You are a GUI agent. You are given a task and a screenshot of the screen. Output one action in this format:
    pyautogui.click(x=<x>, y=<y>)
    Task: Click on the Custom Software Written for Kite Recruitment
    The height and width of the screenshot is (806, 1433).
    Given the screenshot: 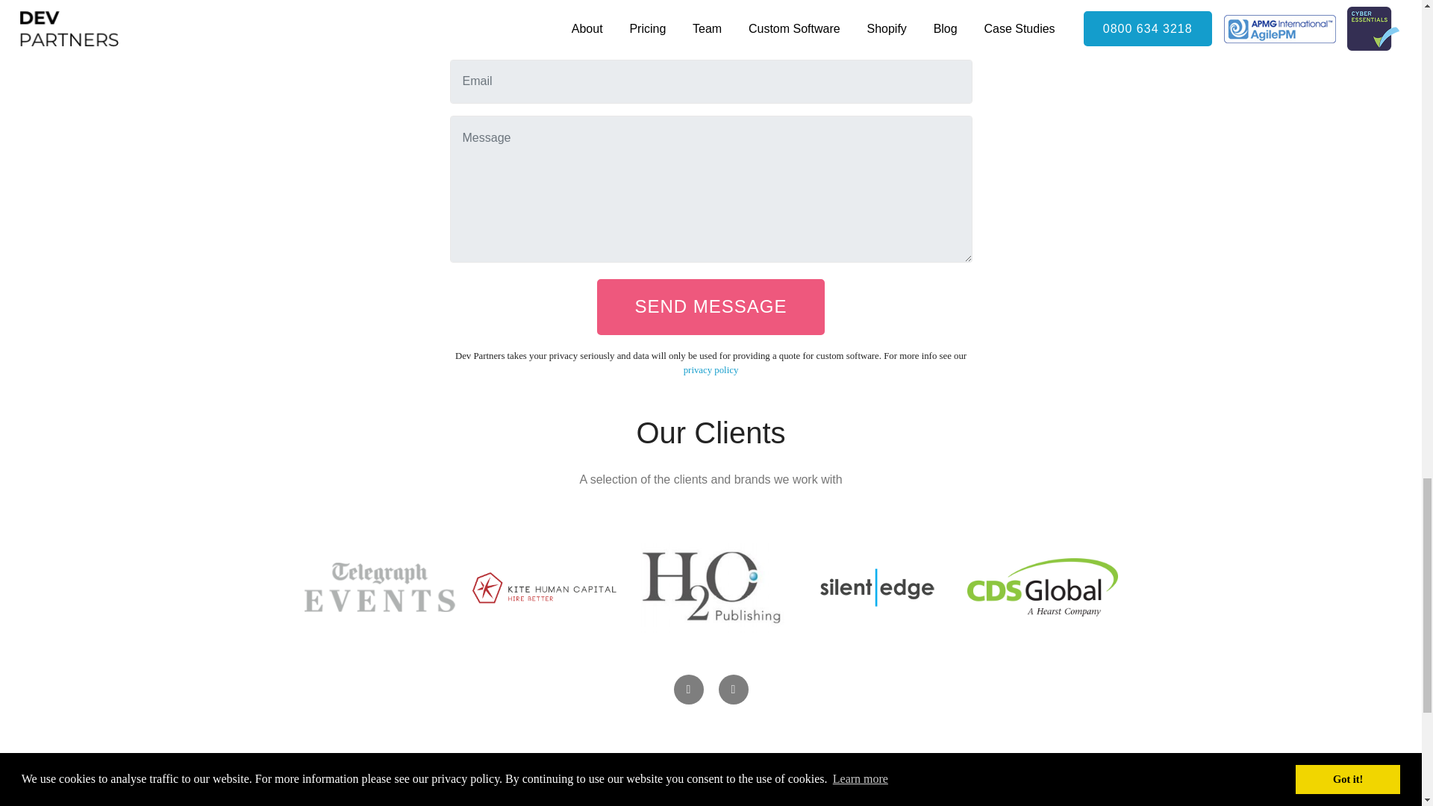 What is the action you would take?
    pyautogui.click(x=545, y=587)
    